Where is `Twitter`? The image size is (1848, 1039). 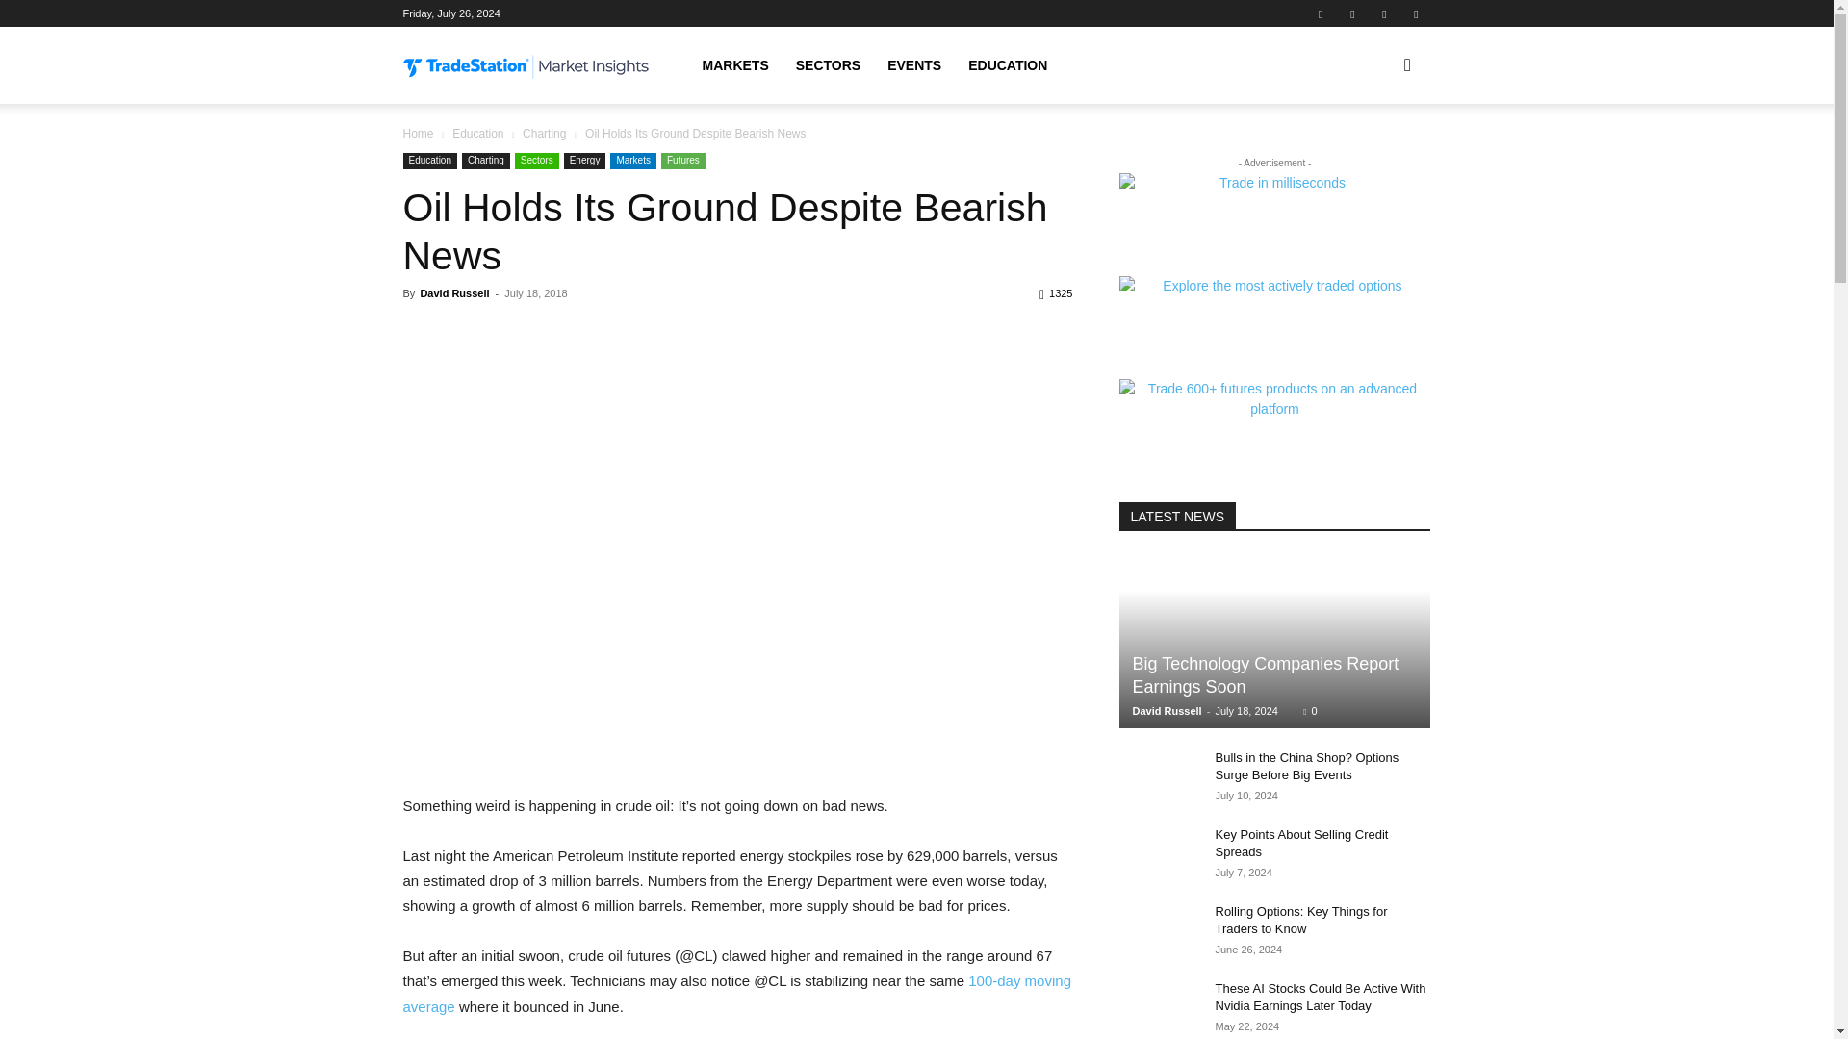
Twitter is located at coordinates (1384, 13).